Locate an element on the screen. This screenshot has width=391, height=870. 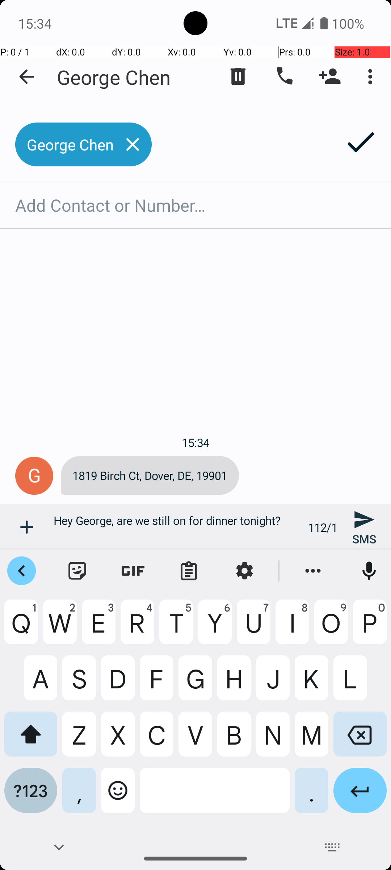
1819 Birch Ct, Dover, DE, 19901 is located at coordinates (150, 476).